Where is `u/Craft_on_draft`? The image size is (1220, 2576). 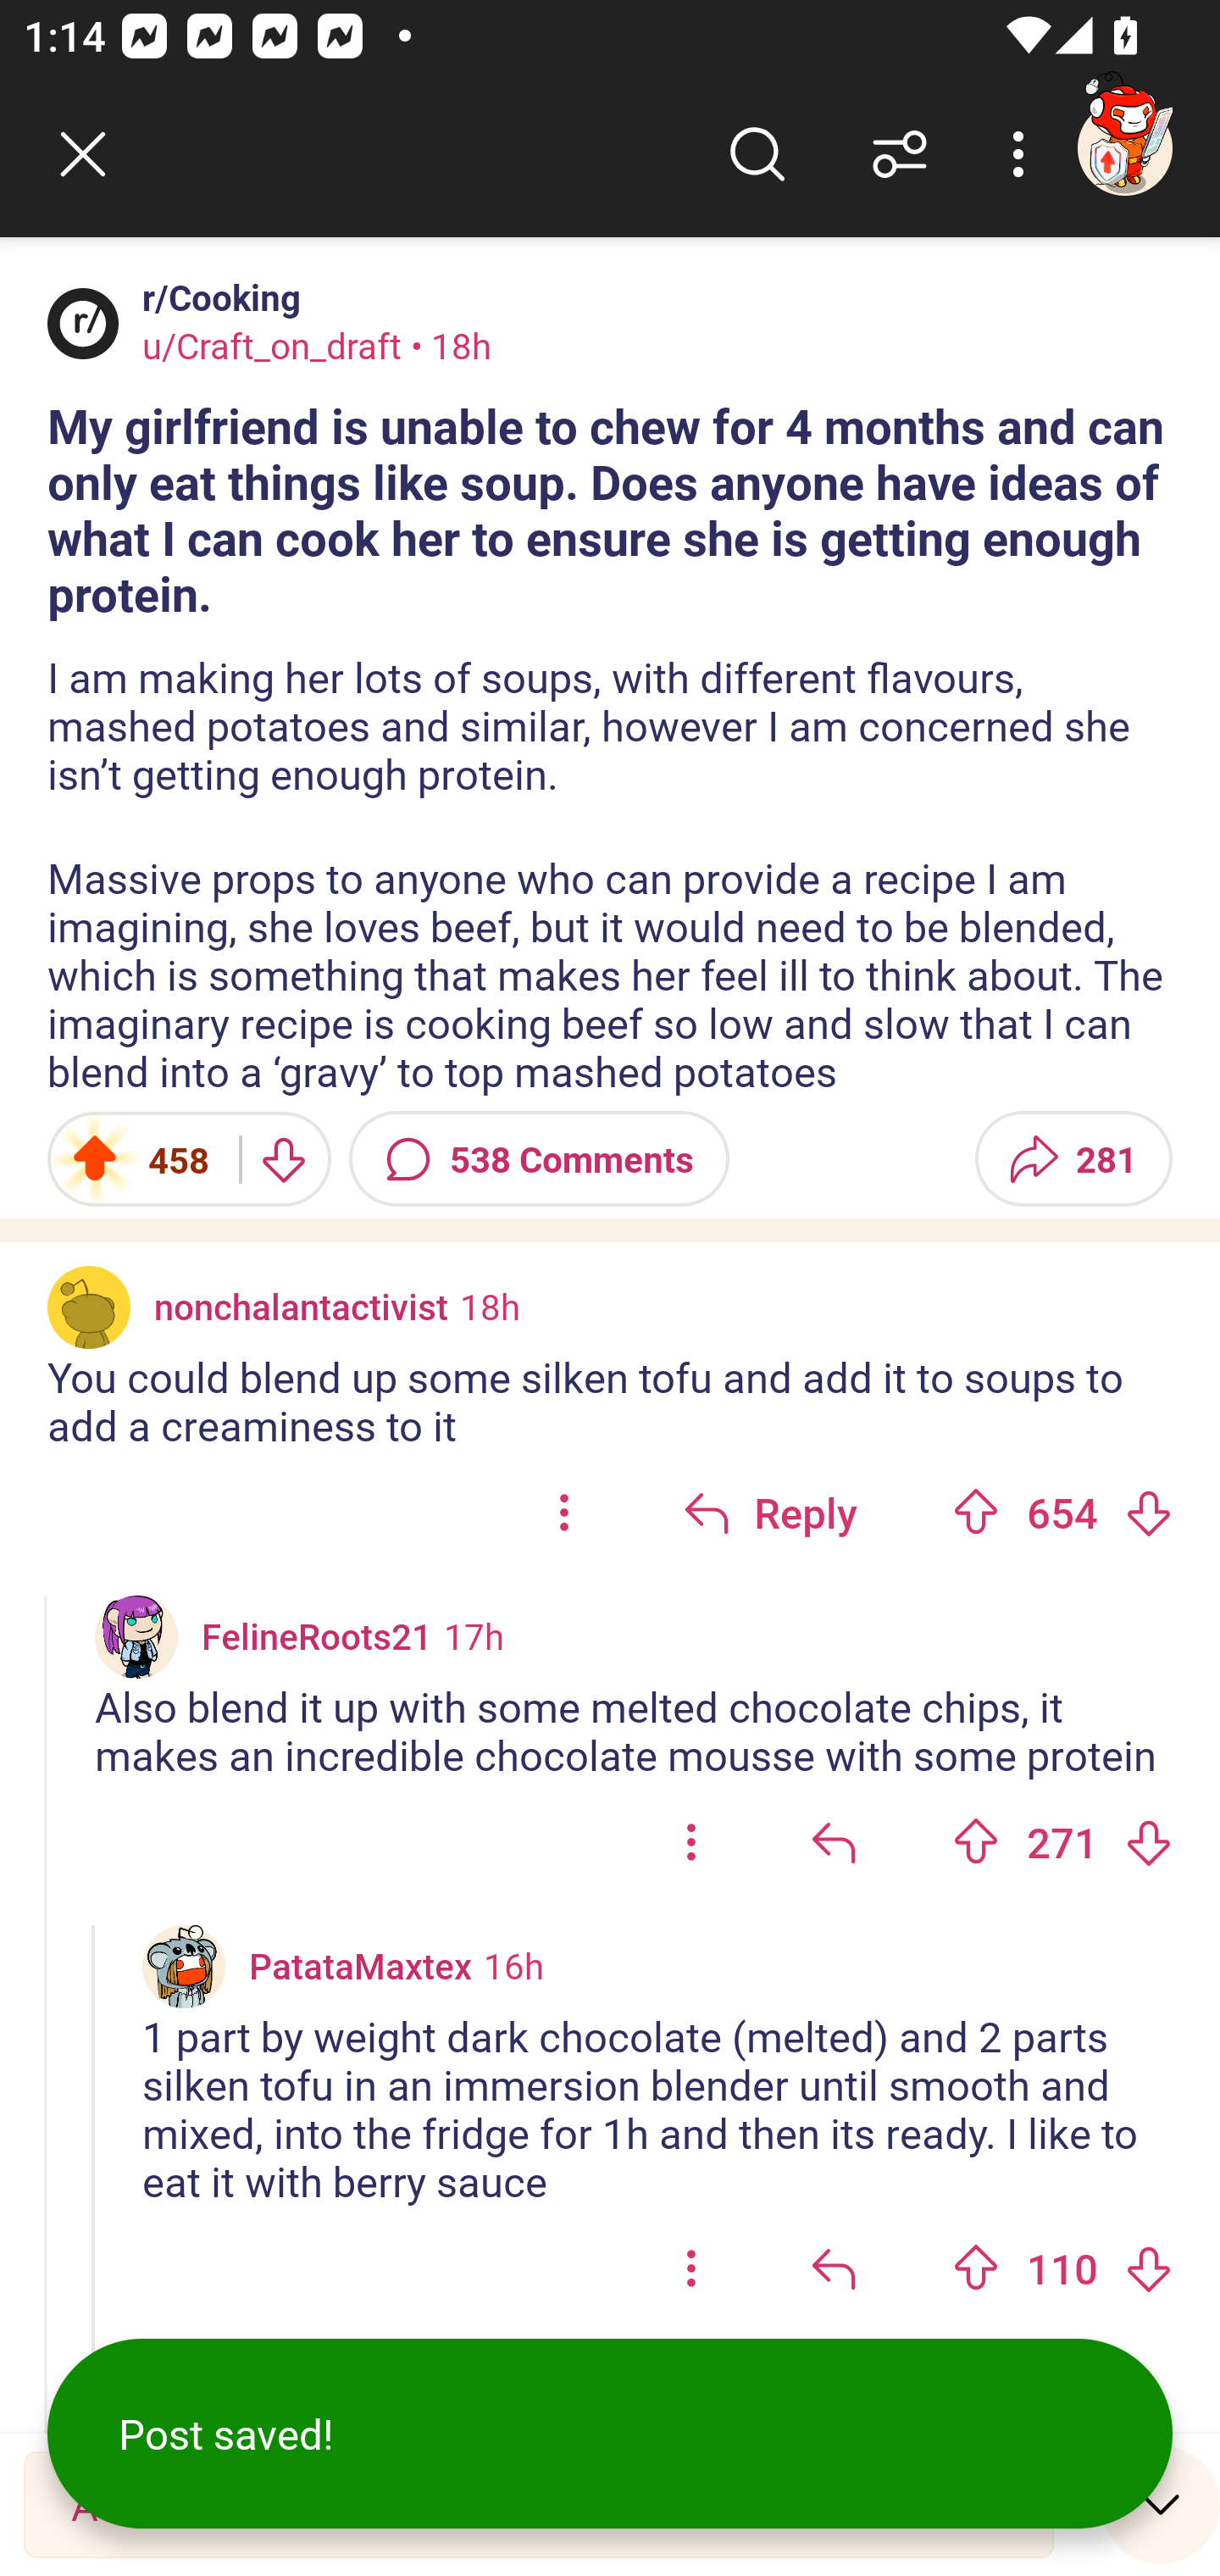
u/Craft_on_draft is located at coordinates (273, 345).